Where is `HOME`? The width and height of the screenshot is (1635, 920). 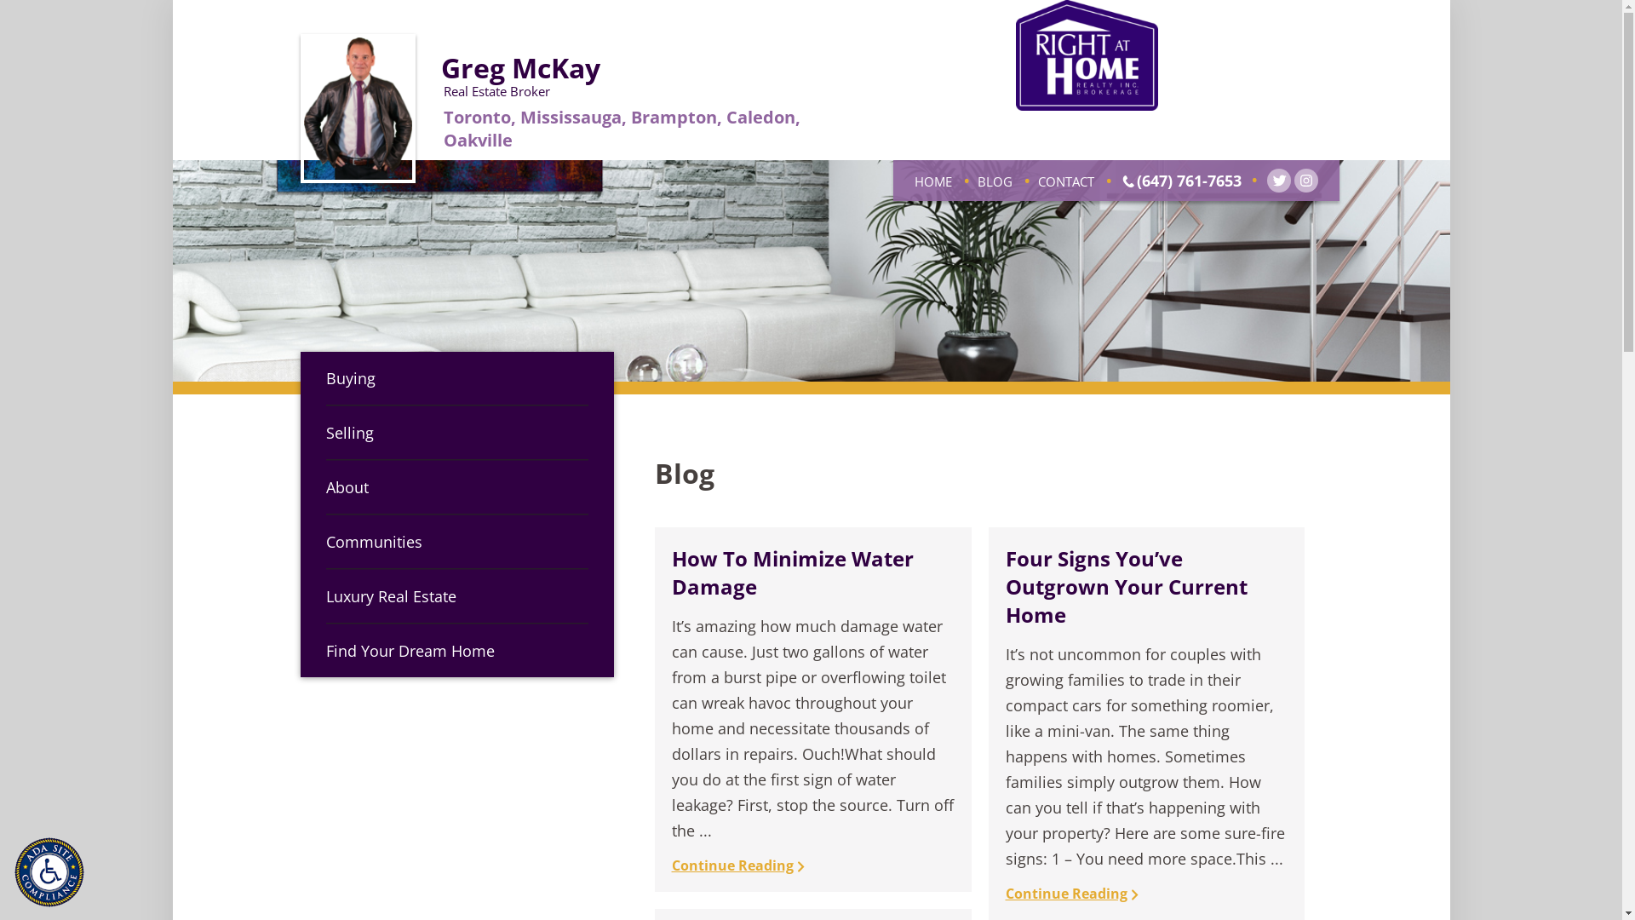
HOME is located at coordinates (933, 181).